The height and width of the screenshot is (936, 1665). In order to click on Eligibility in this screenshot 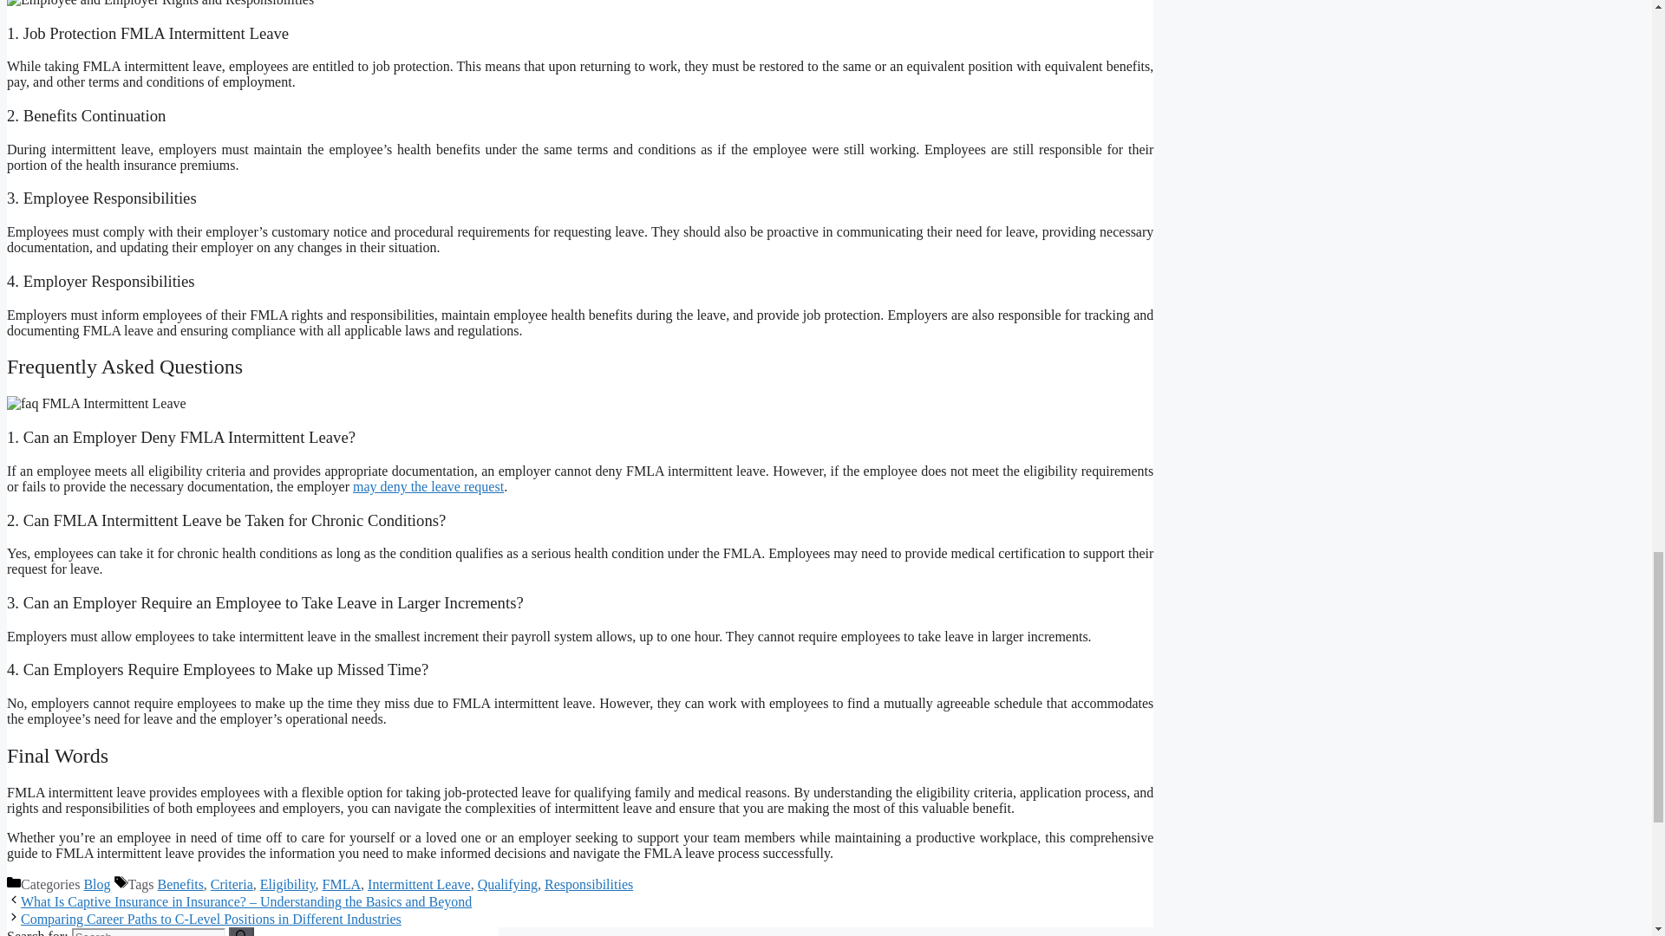, I will do `click(288, 884)`.